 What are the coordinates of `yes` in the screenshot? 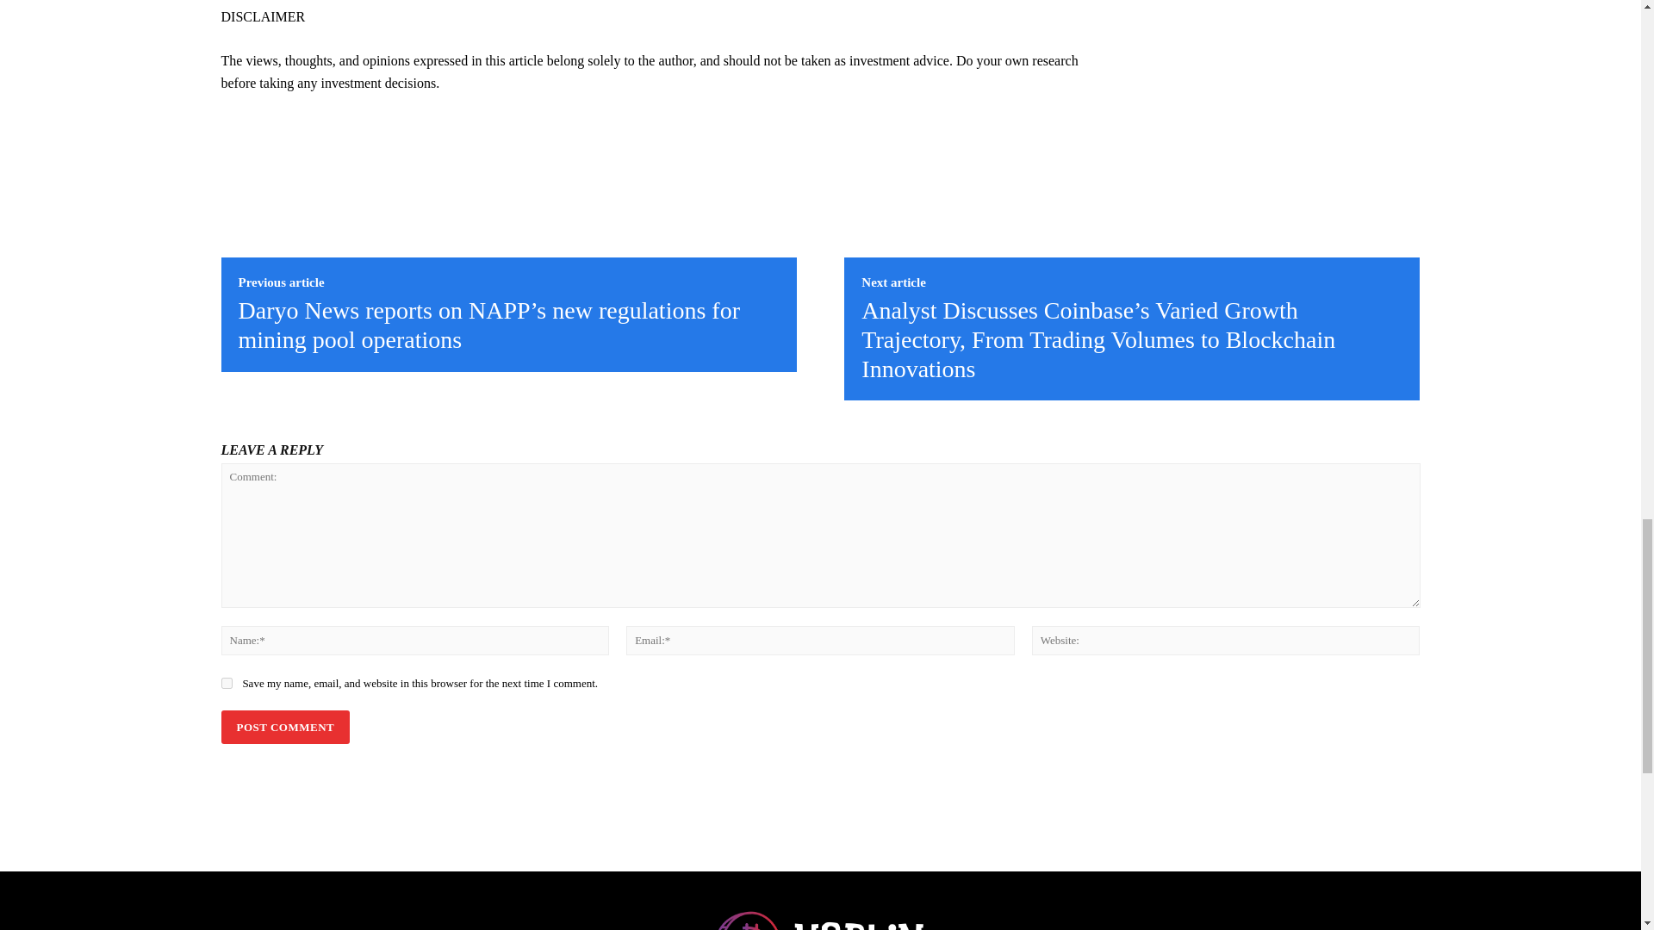 It's located at (226, 684).